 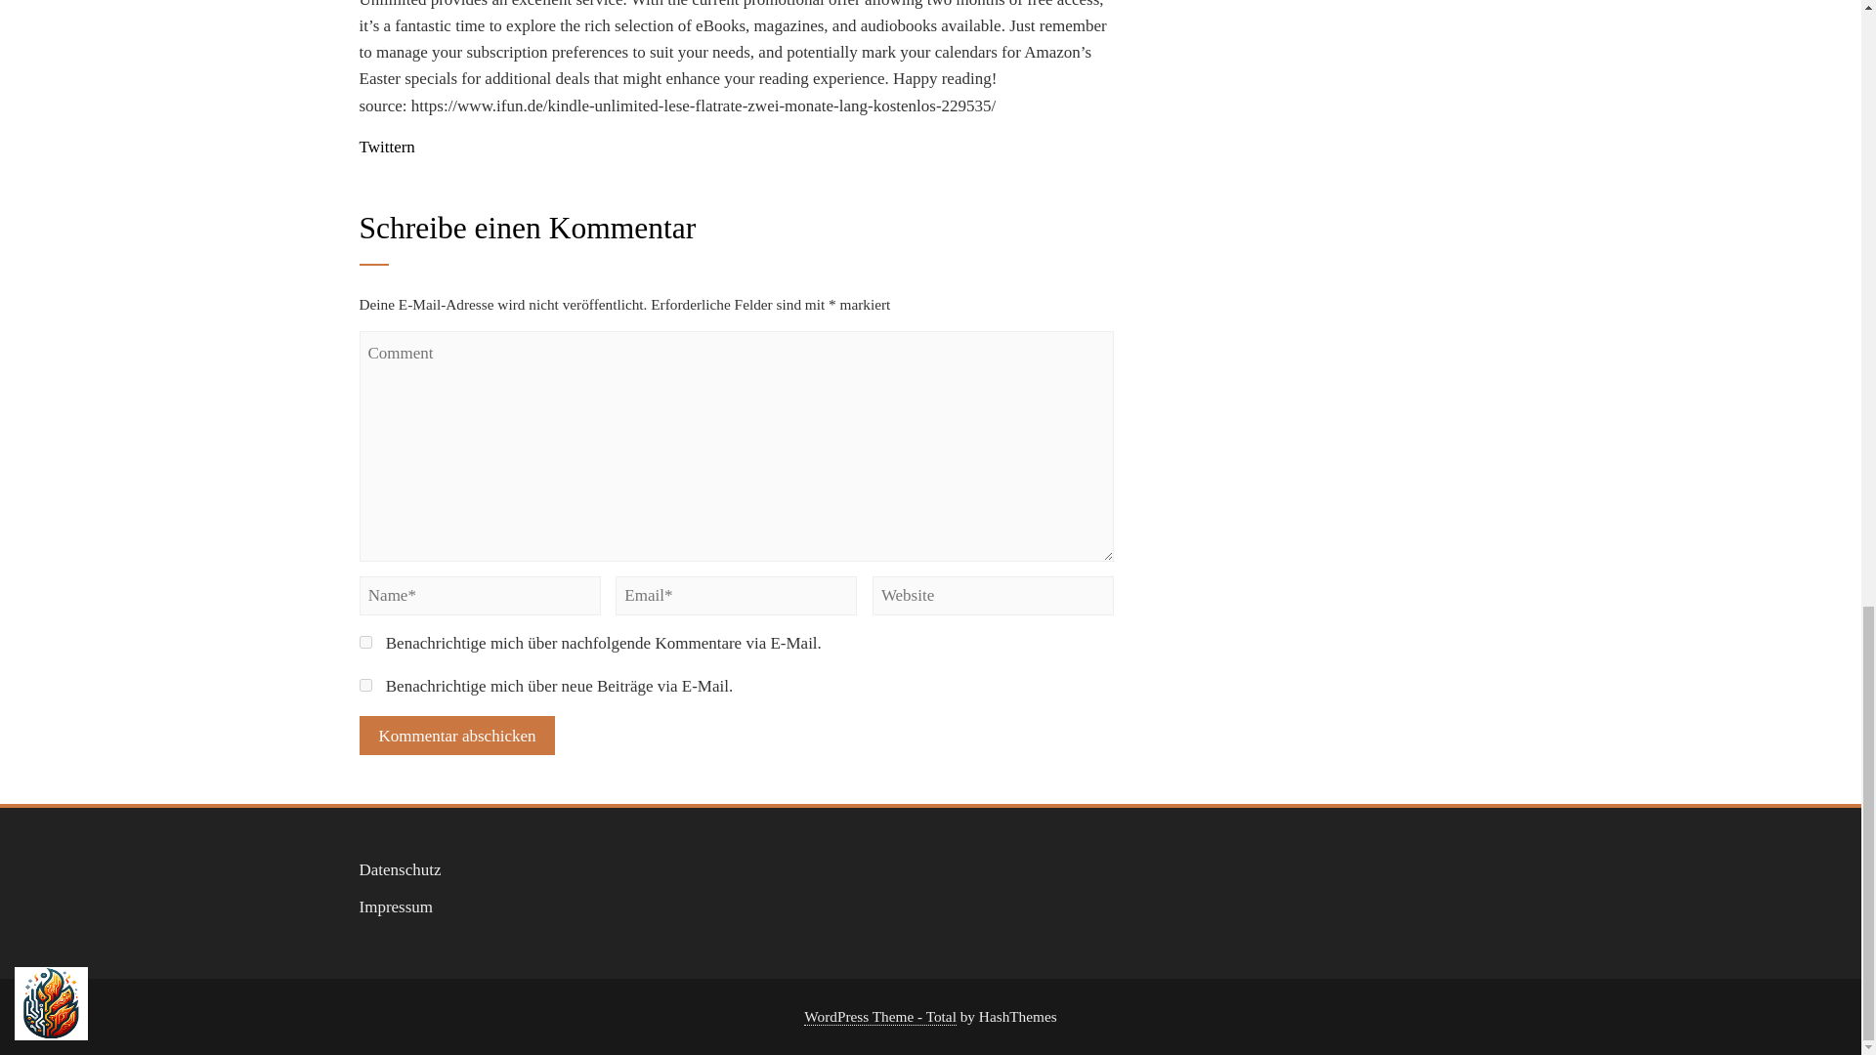 What do you see at coordinates (397, 907) in the screenshot?
I see `Impressum` at bounding box center [397, 907].